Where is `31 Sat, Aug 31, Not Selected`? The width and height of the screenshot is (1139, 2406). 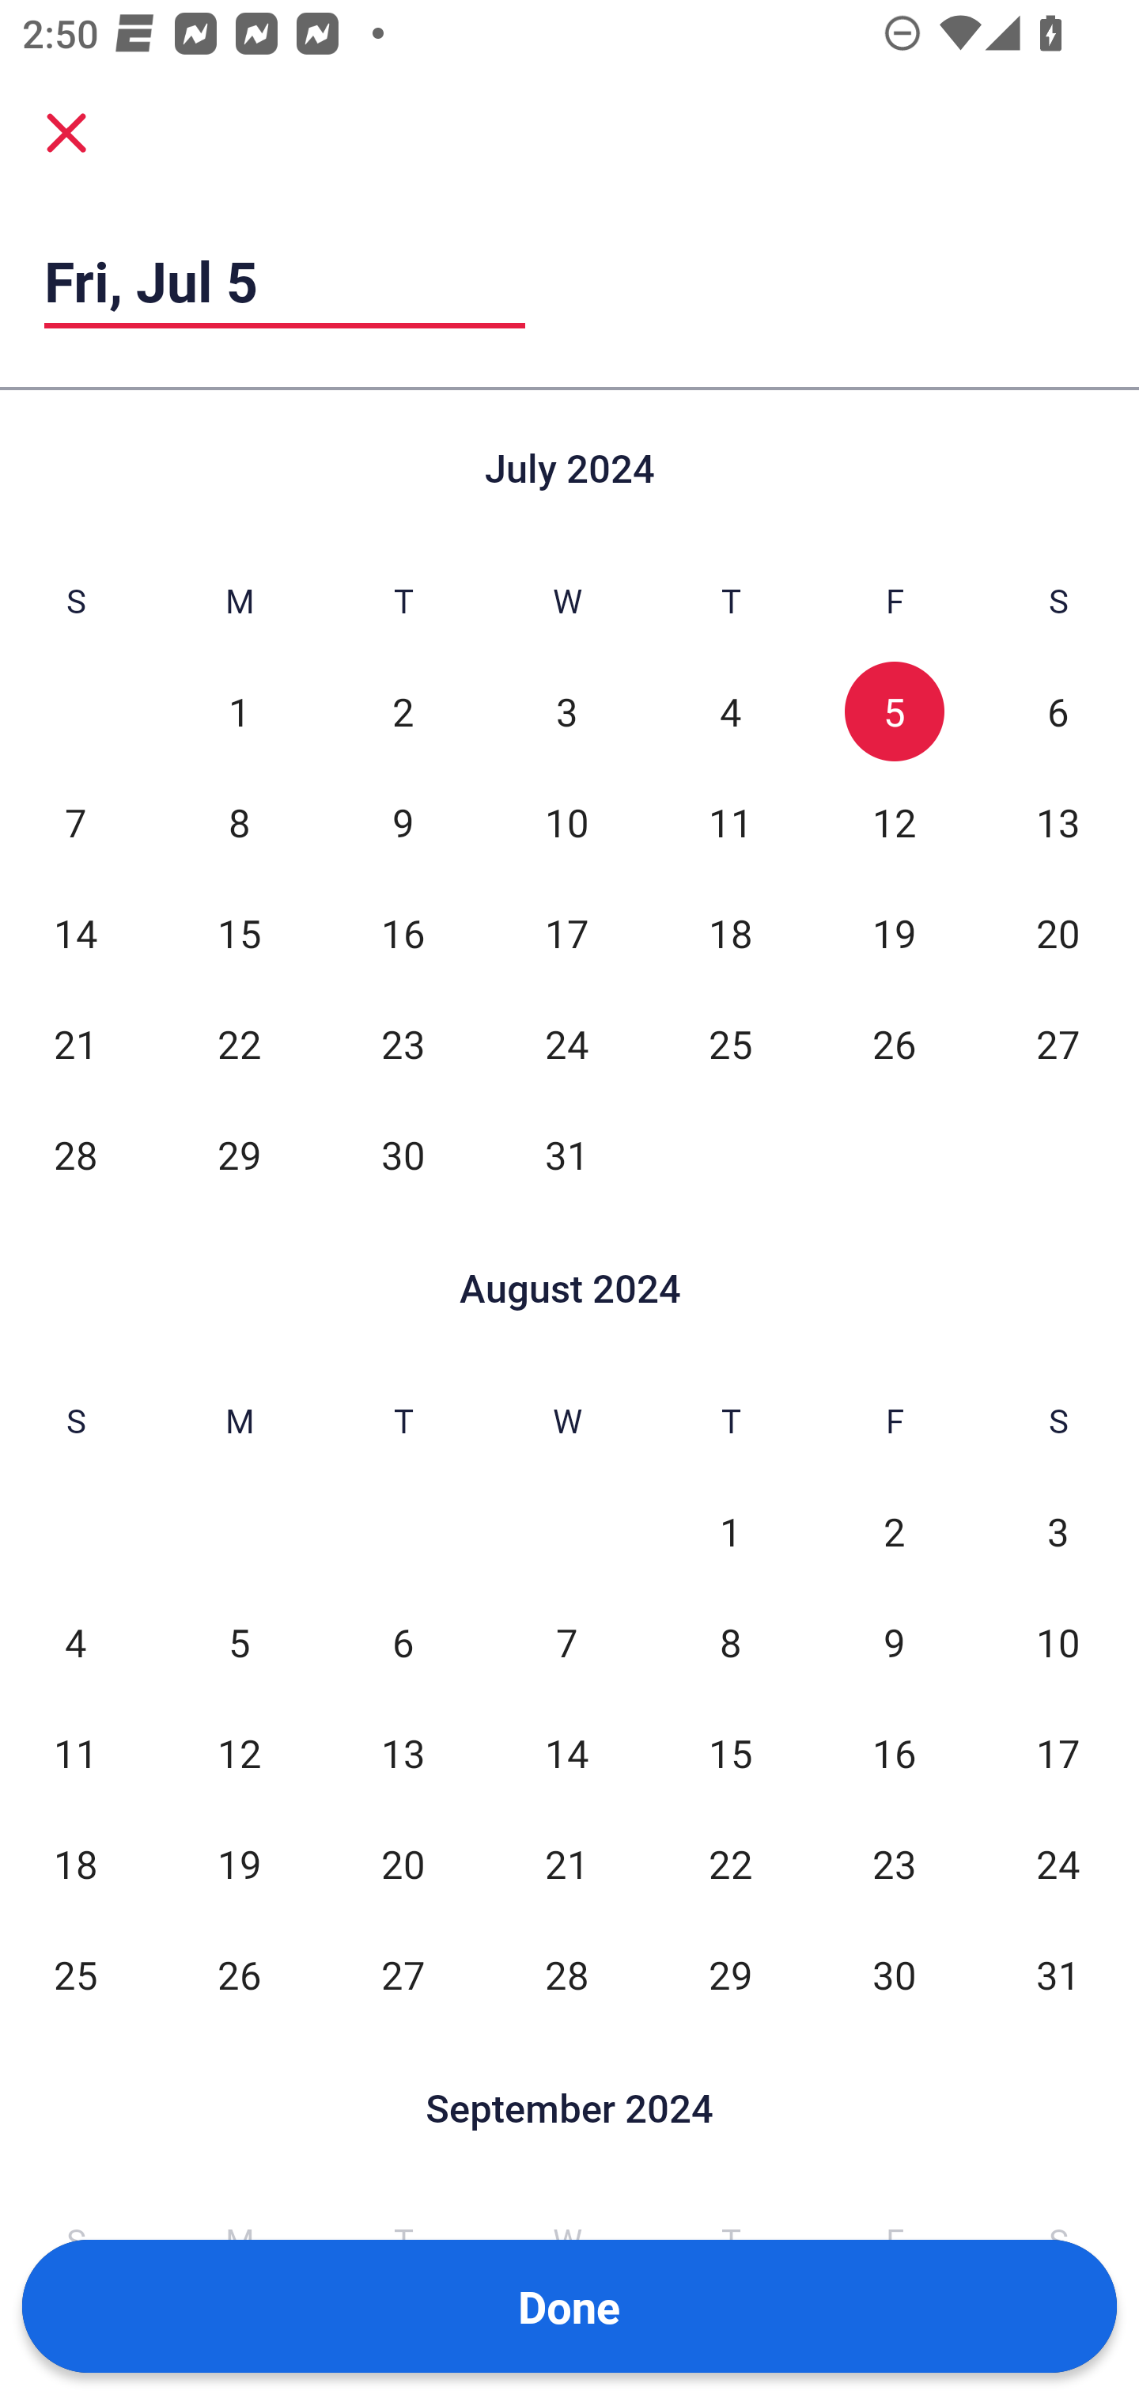 31 Sat, Aug 31, Not Selected is located at coordinates (1058, 1975).